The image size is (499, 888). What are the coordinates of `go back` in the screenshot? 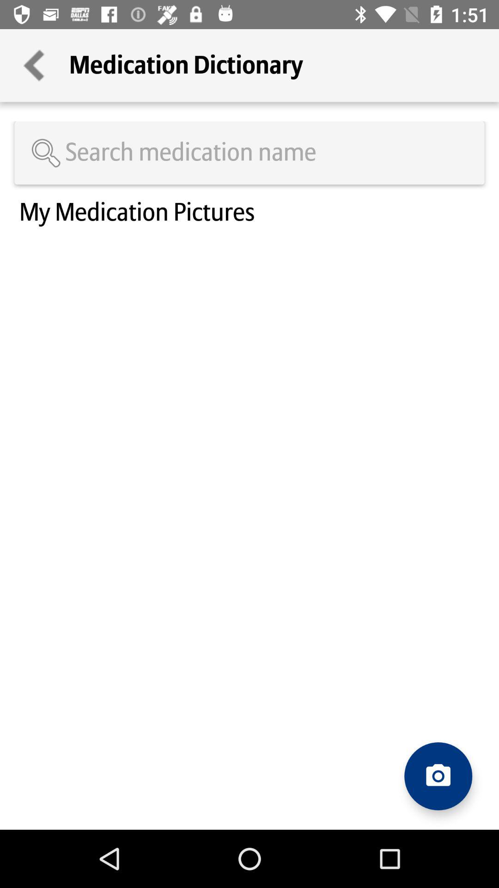 It's located at (35, 66).